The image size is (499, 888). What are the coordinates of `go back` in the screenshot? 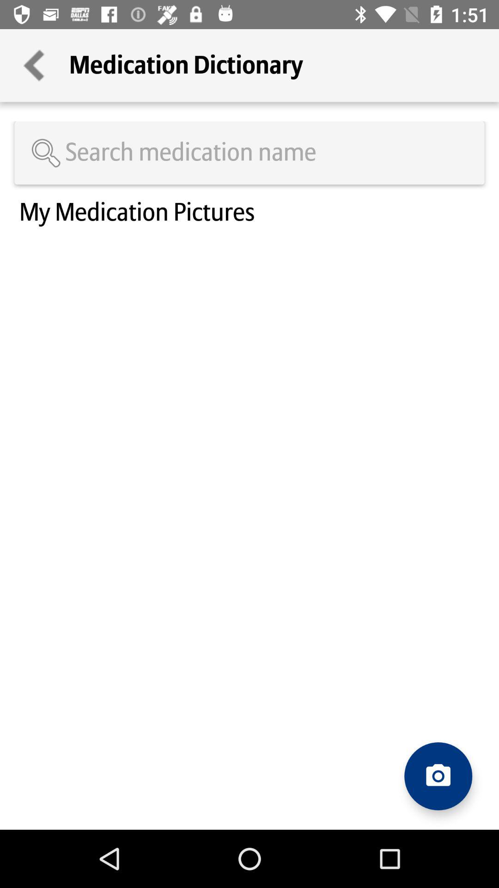 It's located at (35, 66).